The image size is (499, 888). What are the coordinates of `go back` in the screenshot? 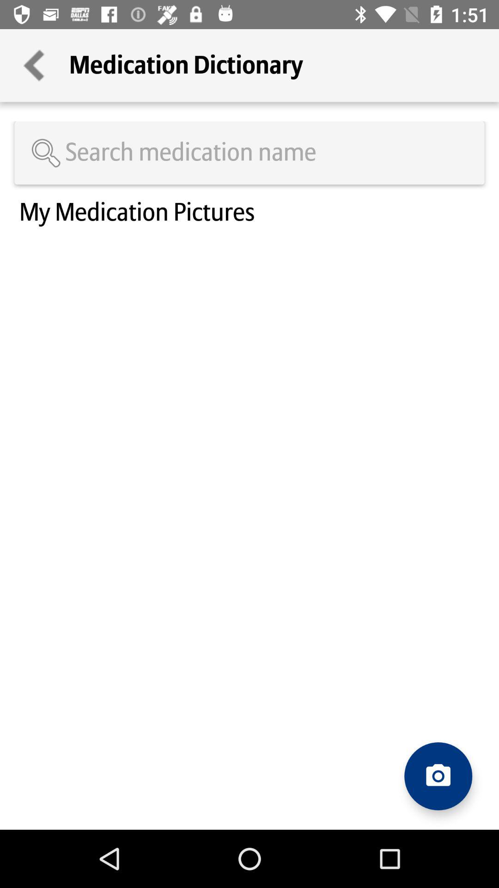 It's located at (35, 66).